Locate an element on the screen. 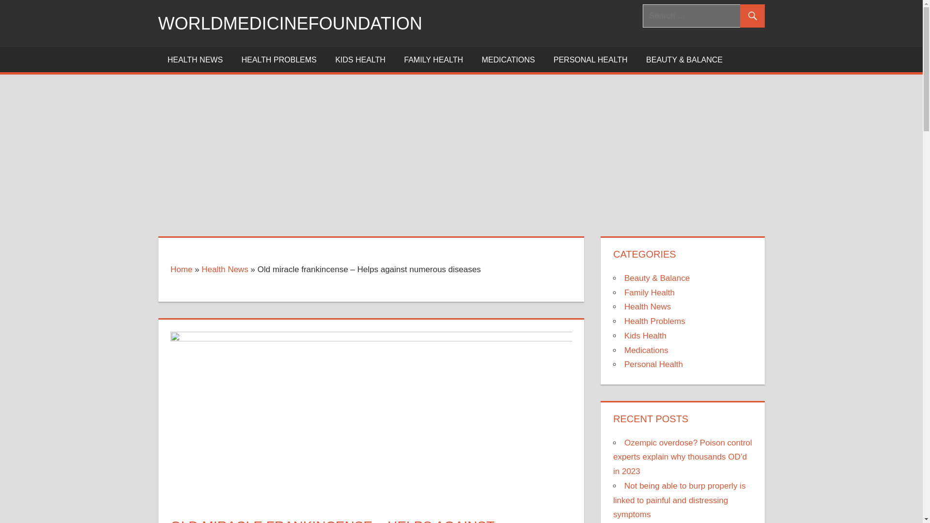 Image resolution: width=930 pixels, height=523 pixels. FAMILY HEALTH is located at coordinates (433, 60).